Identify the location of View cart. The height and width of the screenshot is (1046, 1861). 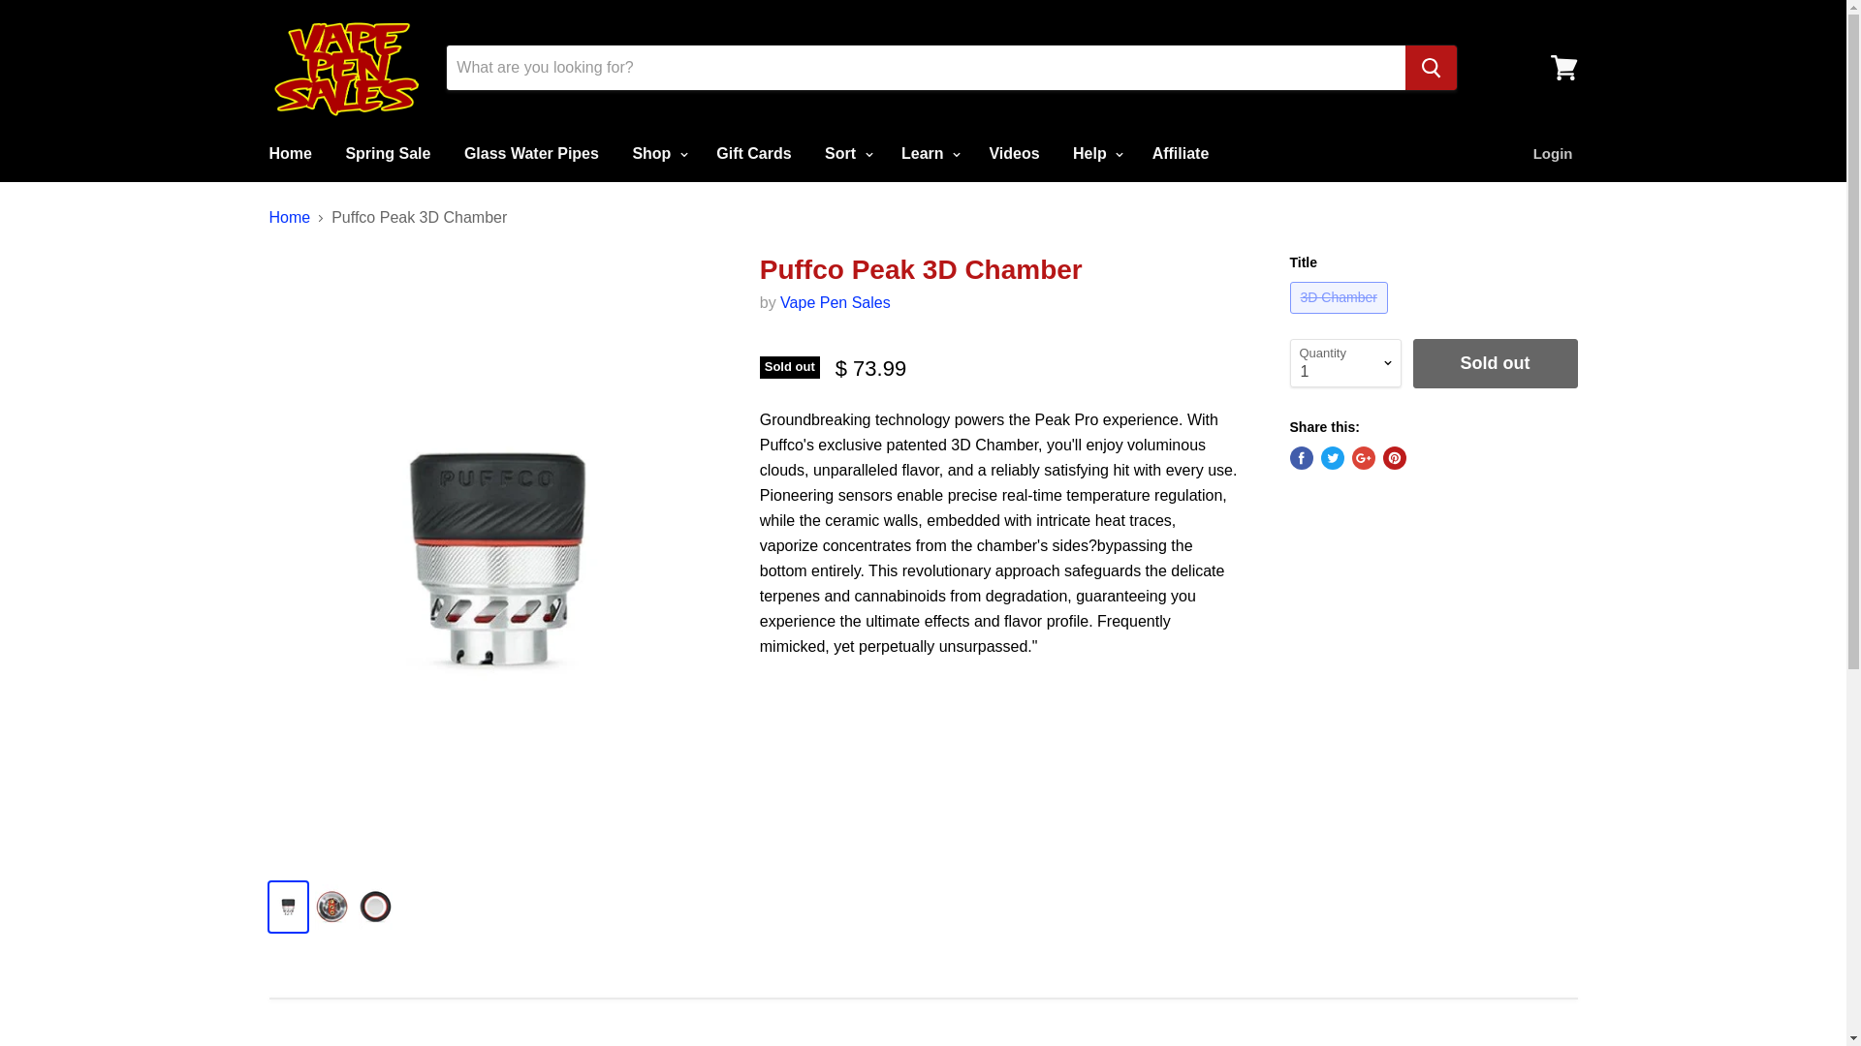
(1563, 68).